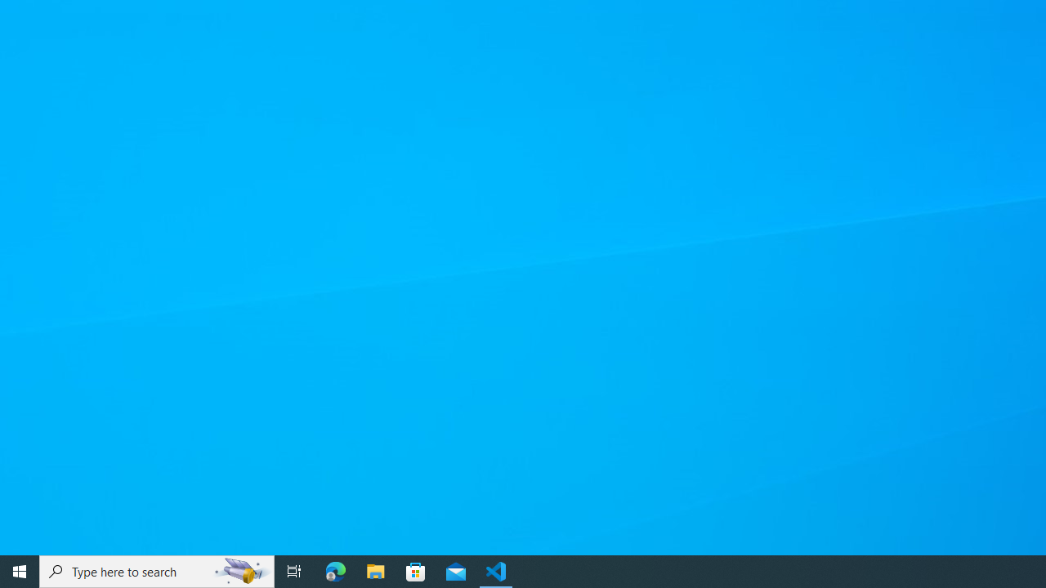 The image size is (1046, 588). I want to click on Start, so click(20, 572).